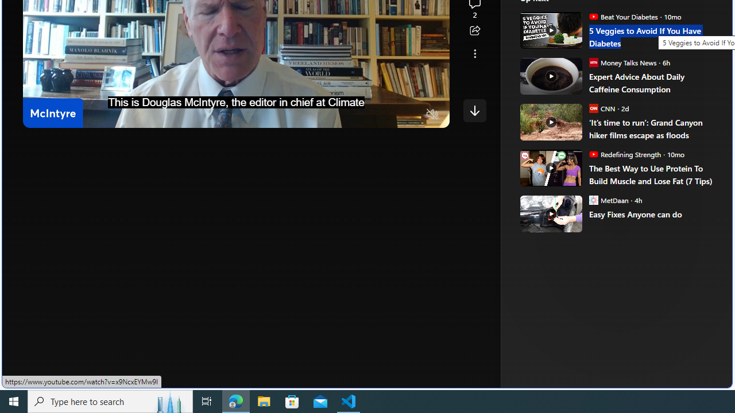 The width and height of the screenshot is (735, 413). Describe the element at coordinates (652, 37) in the screenshot. I see `5 Veggies to Avoid If You Have Diabetes` at that location.